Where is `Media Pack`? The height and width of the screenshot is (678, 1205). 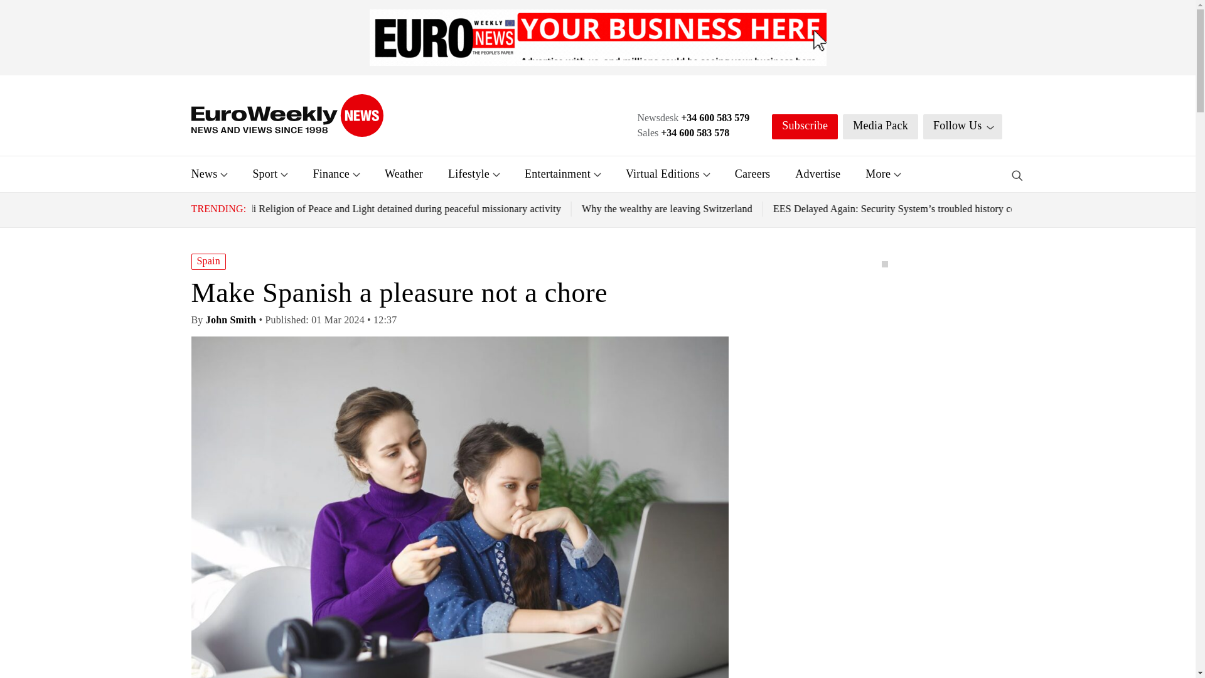
Media Pack is located at coordinates (880, 127).